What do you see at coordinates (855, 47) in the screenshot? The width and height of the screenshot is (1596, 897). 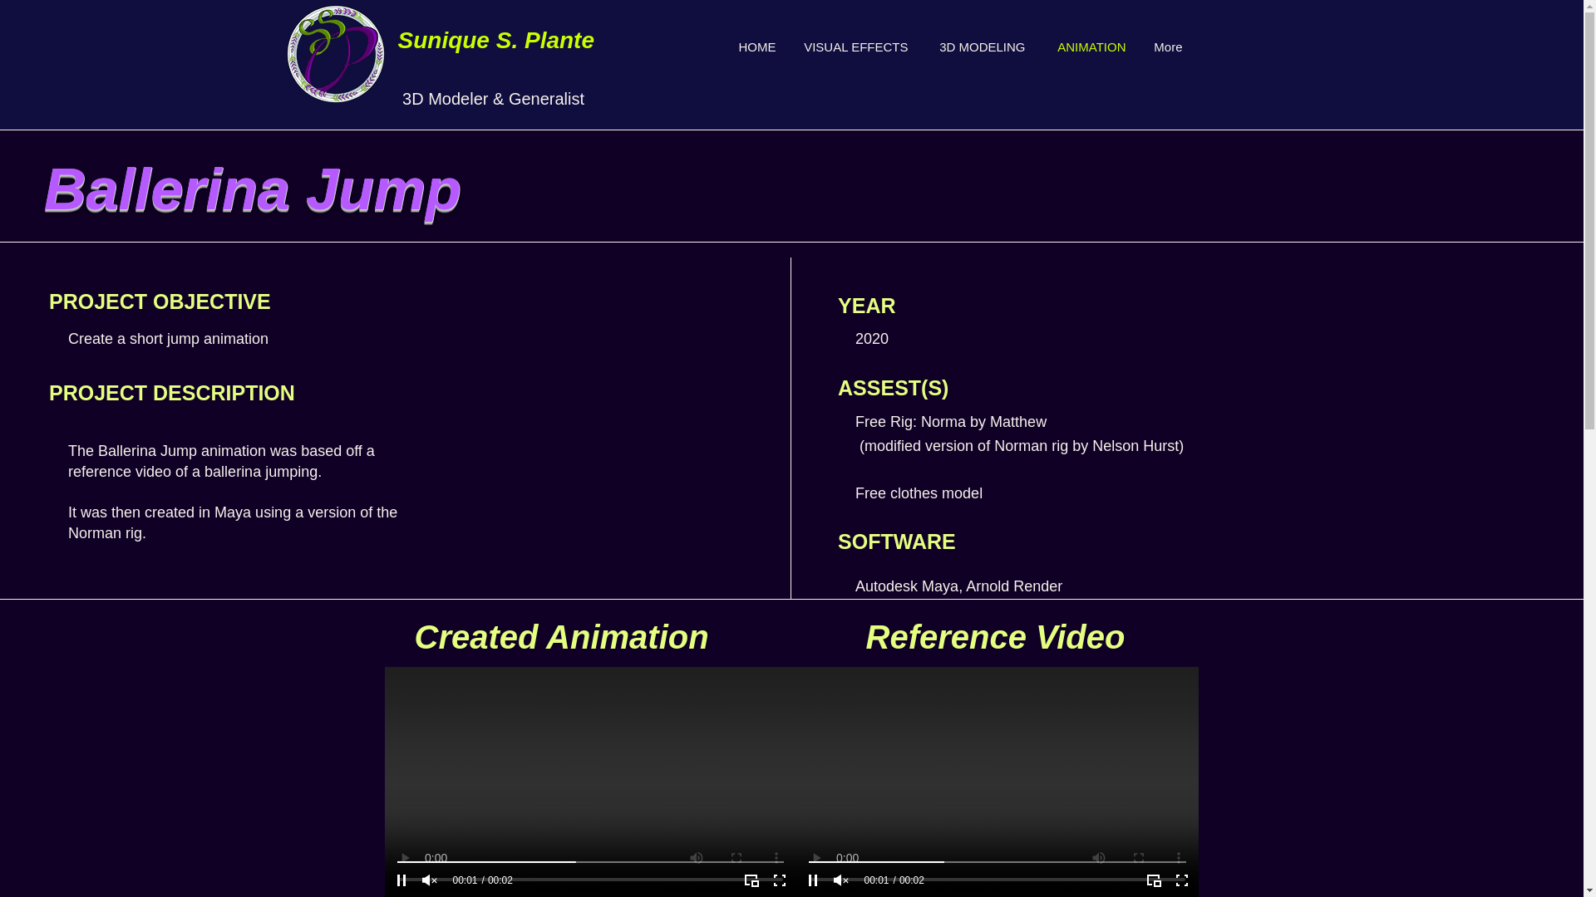 I see `VISUAL EFFECTS` at bounding box center [855, 47].